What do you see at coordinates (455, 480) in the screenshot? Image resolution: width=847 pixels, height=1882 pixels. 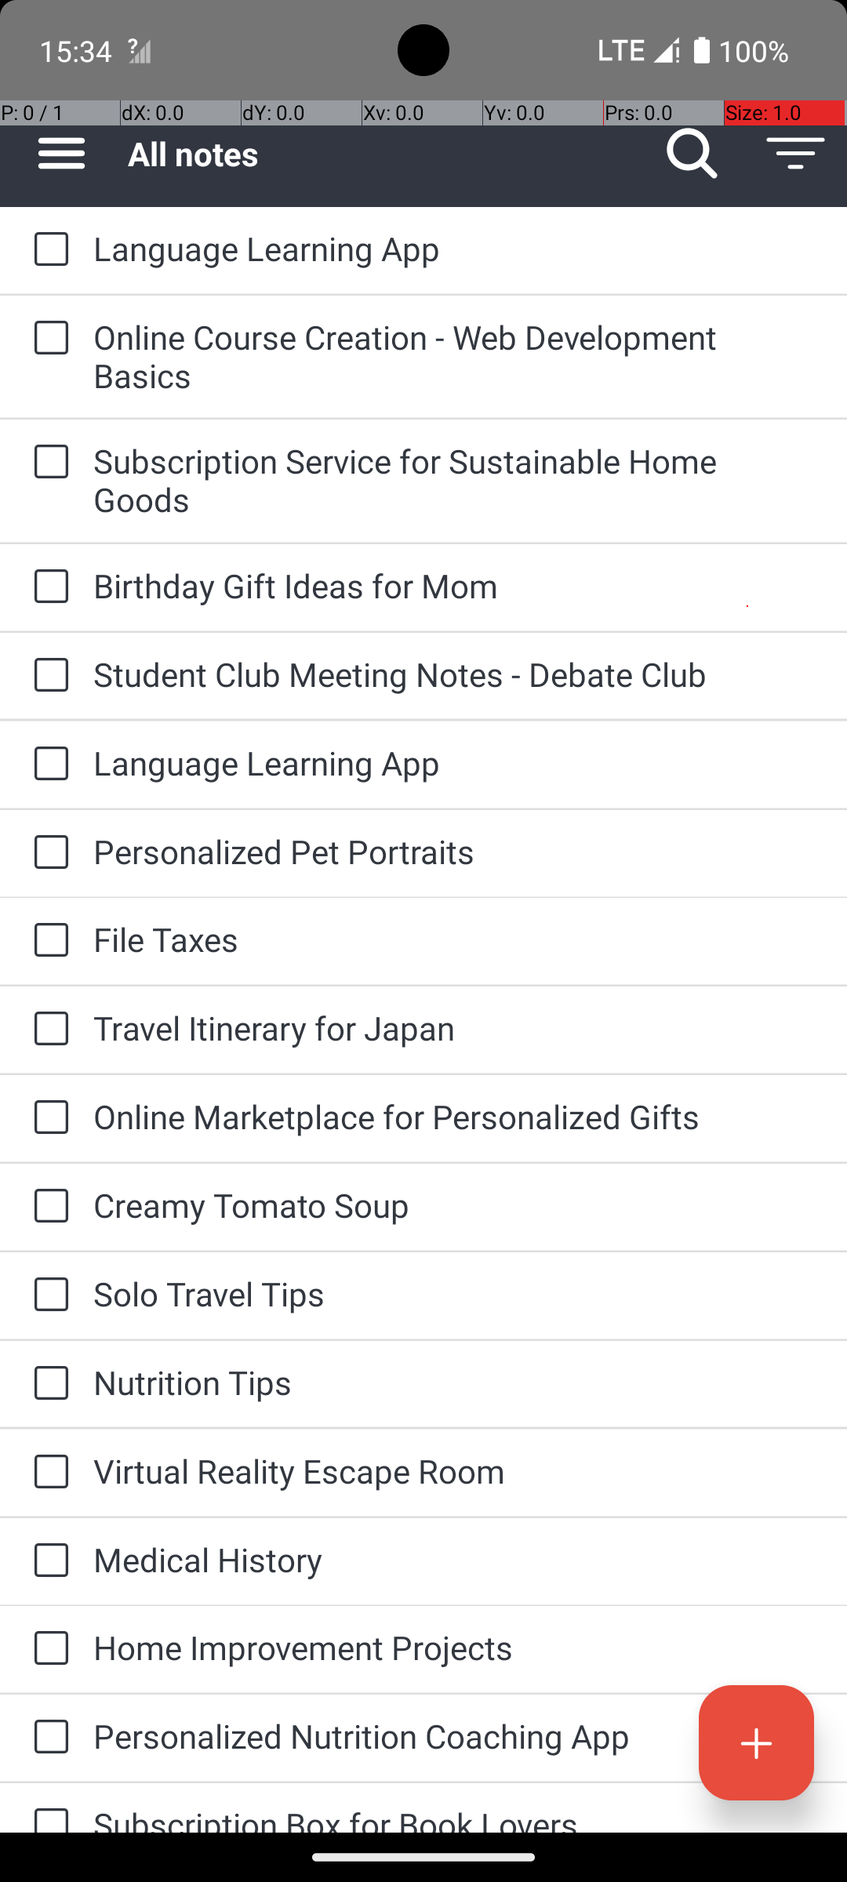 I see `Subscription Service for Sustainable Home Goods` at bounding box center [455, 480].